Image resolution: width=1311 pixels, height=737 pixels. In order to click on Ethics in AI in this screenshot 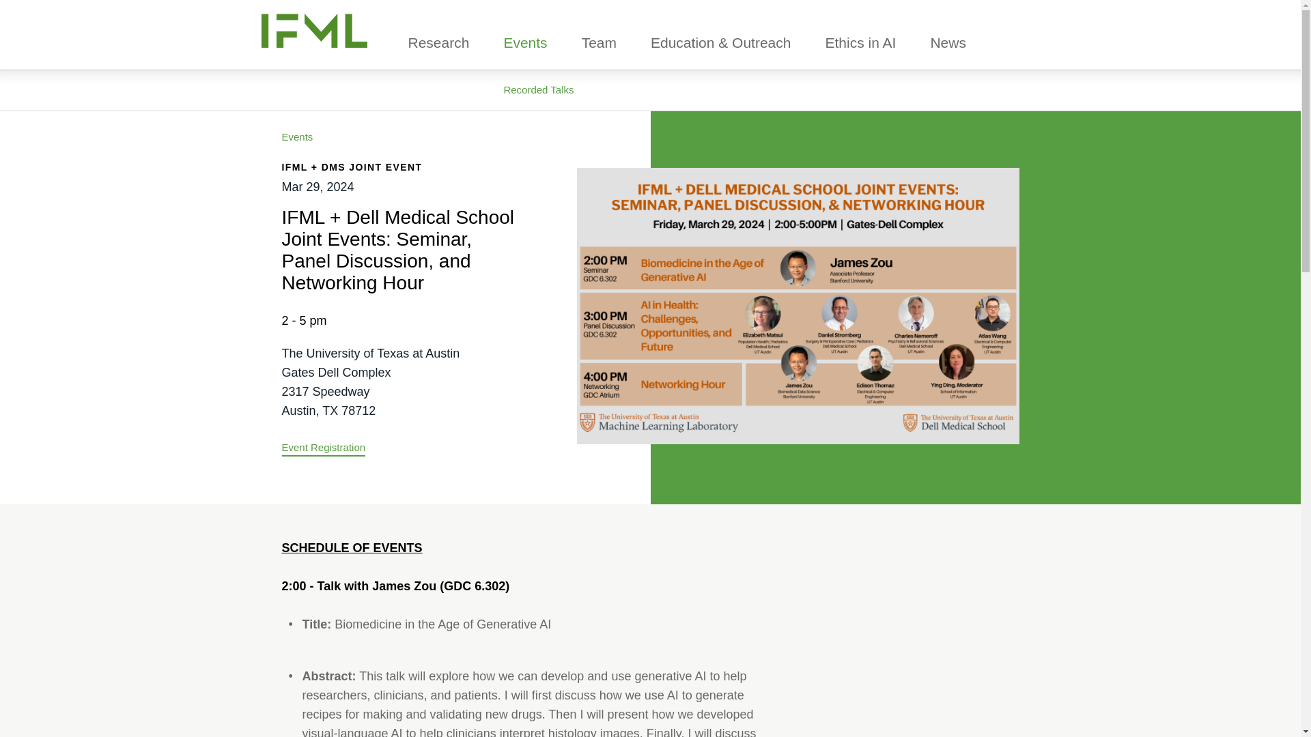, I will do `click(860, 42)`.